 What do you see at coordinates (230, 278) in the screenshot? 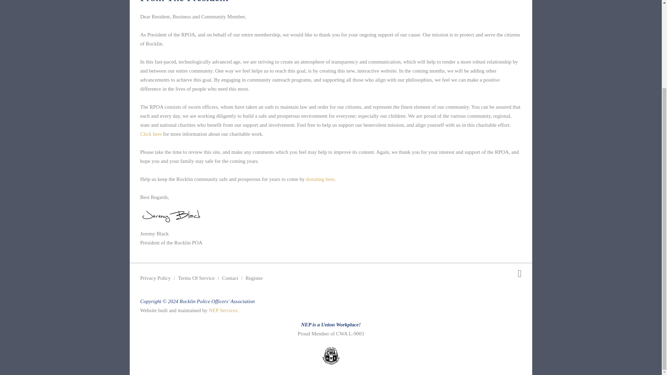
I see `Contact` at bounding box center [230, 278].